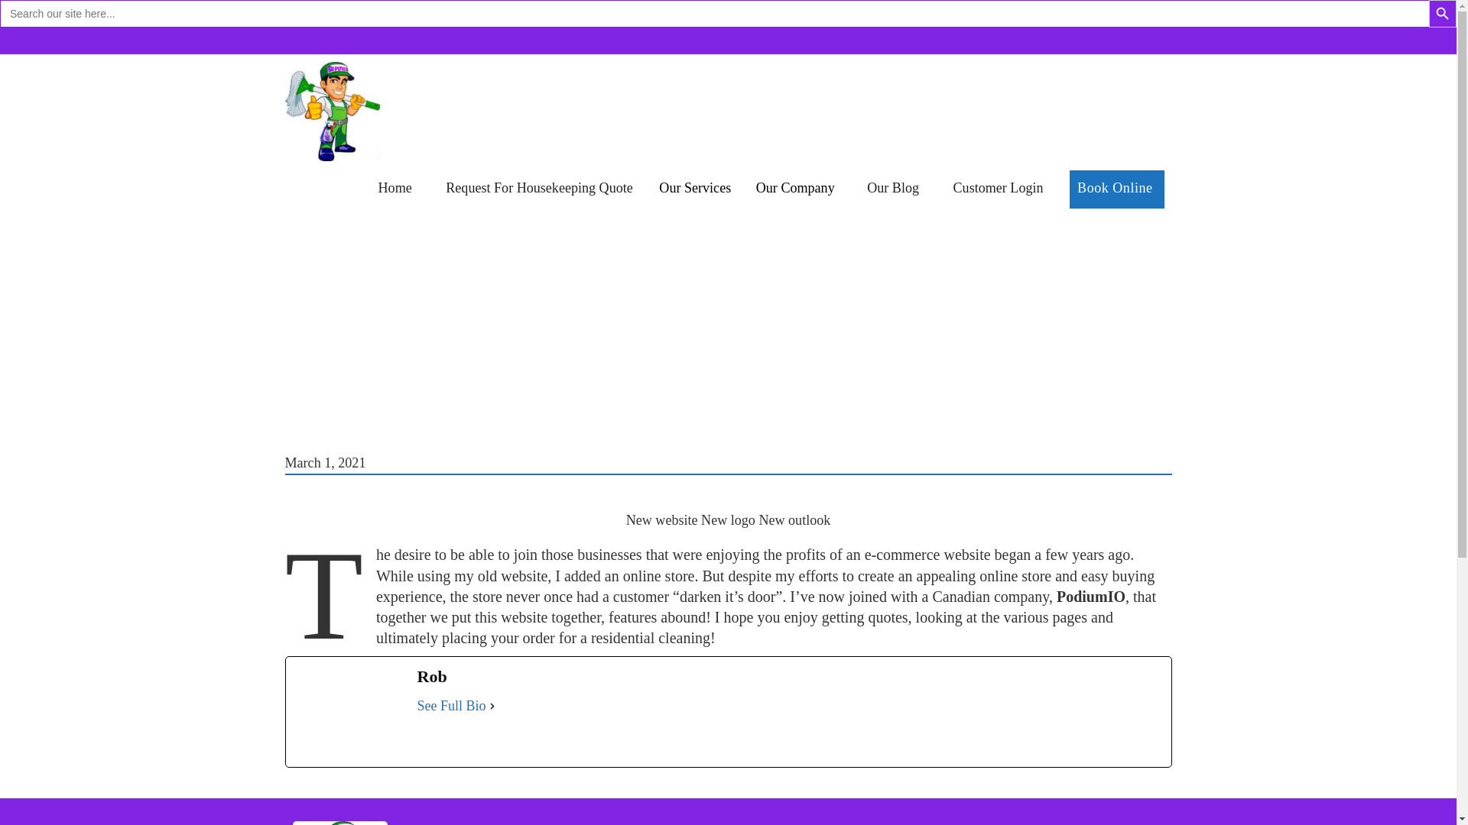 The image size is (1468, 825). Describe the element at coordinates (795, 189) in the screenshot. I see `Our Company` at that location.